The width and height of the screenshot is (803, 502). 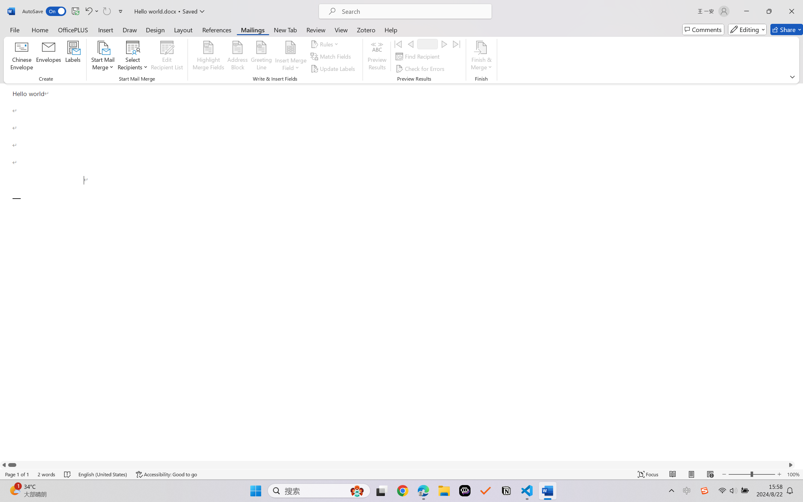 What do you see at coordinates (14, 490) in the screenshot?
I see `AutomationID: BadgeAnchorLargeTicker` at bounding box center [14, 490].